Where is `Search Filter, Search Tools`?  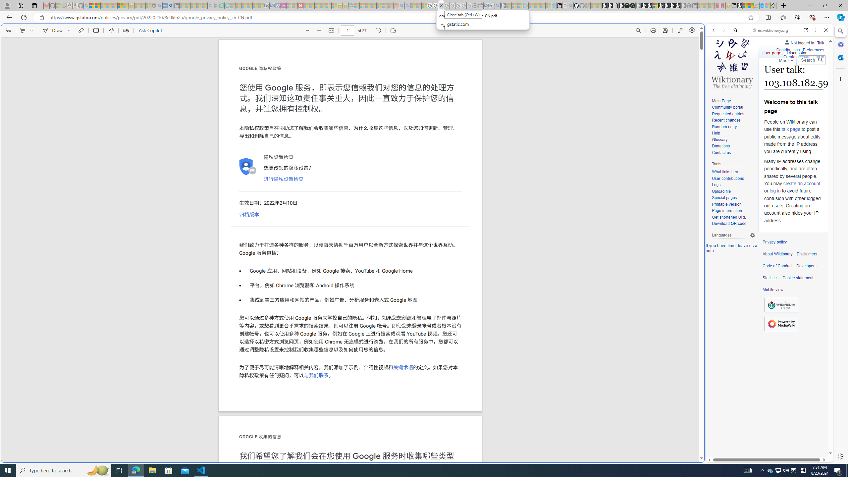 Search Filter, Search Tools is located at coordinates (786, 76).